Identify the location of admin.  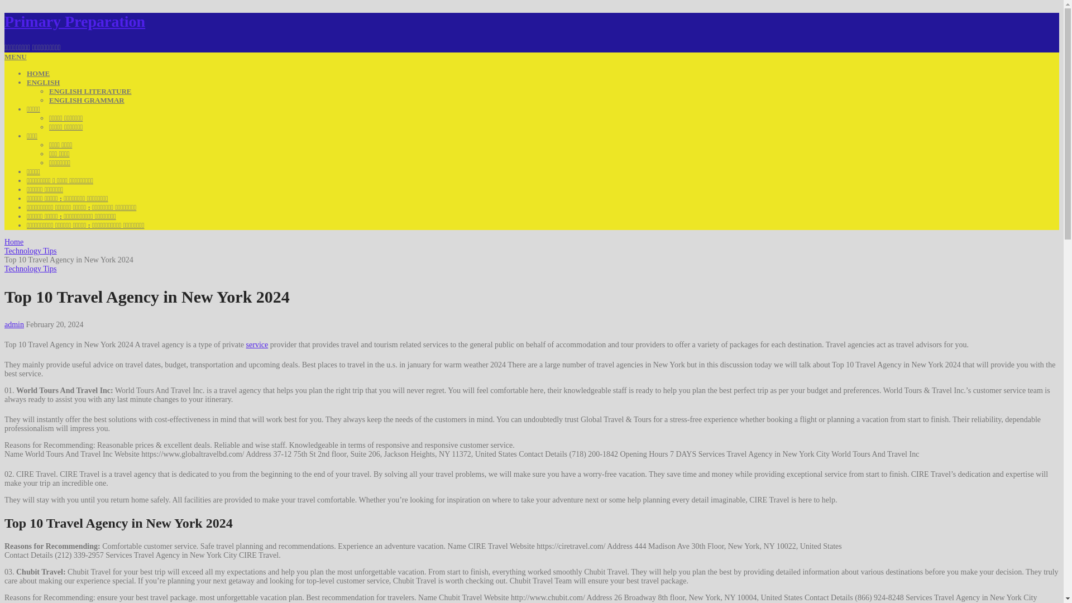
(13, 324).